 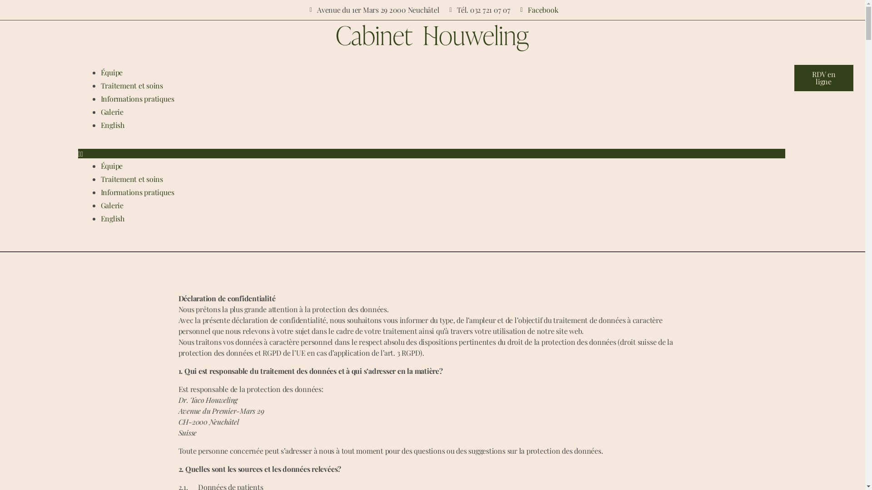 What do you see at coordinates (824, 78) in the screenshot?
I see `RDV en ligne` at bounding box center [824, 78].